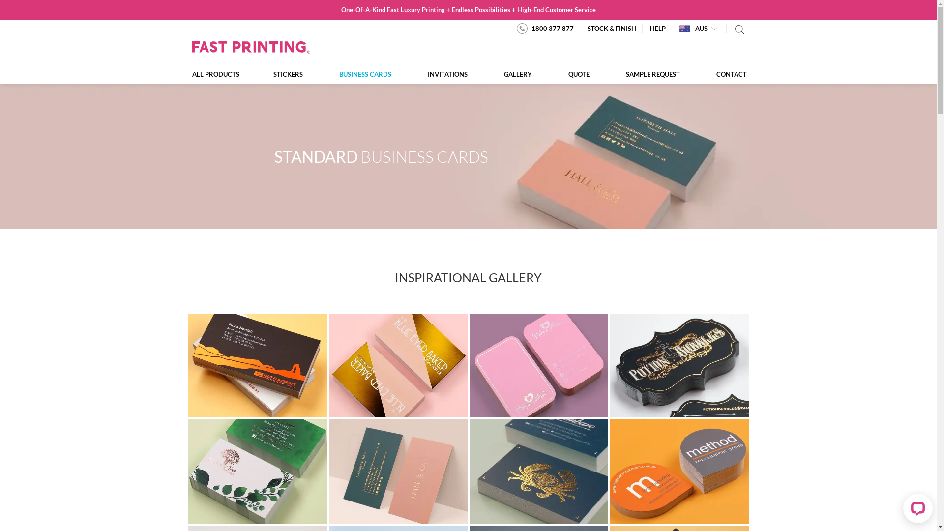 This screenshot has width=944, height=531. Describe the element at coordinates (288, 74) in the screenshot. I see `STICKERS` at that location.